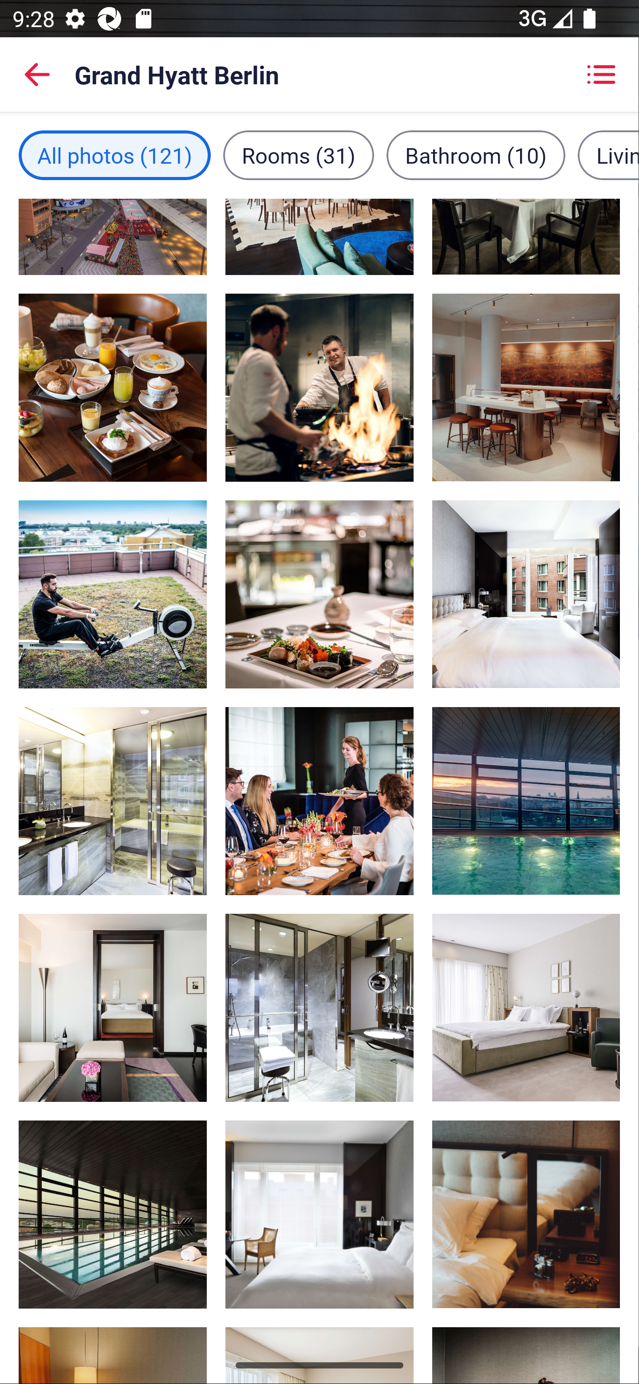 This screenshot has height=1384, width=639. What do you see at coordinates (298, 155) in the screenshot?
I see `Rooms filter, 31 images` at bounding box center [298, 155].